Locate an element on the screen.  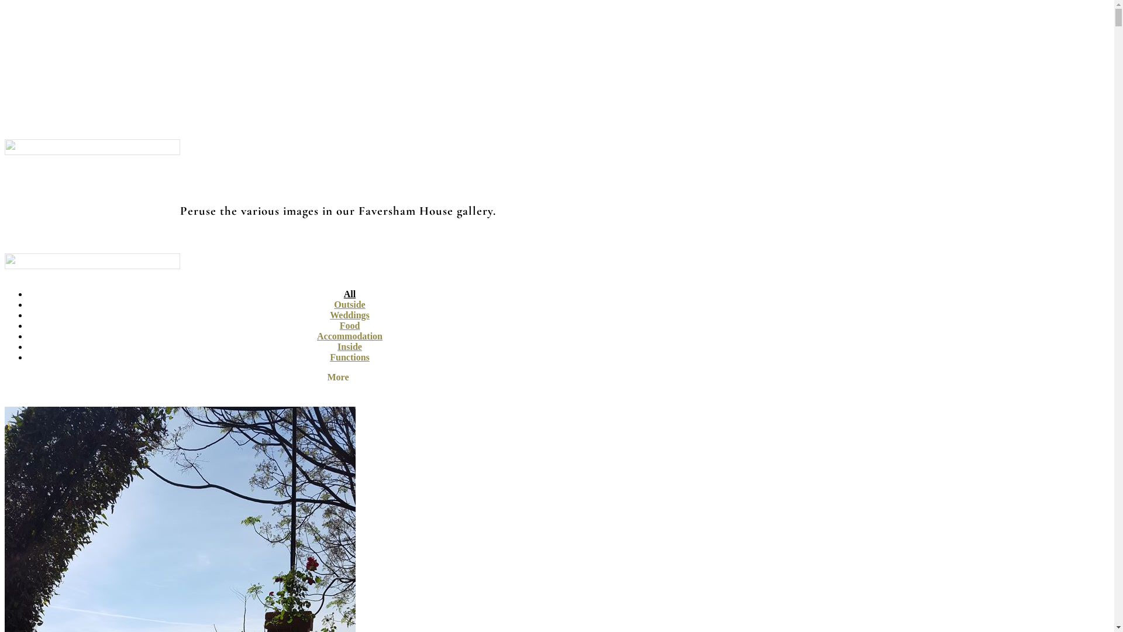
Outside is located at coordinates (350, 304).